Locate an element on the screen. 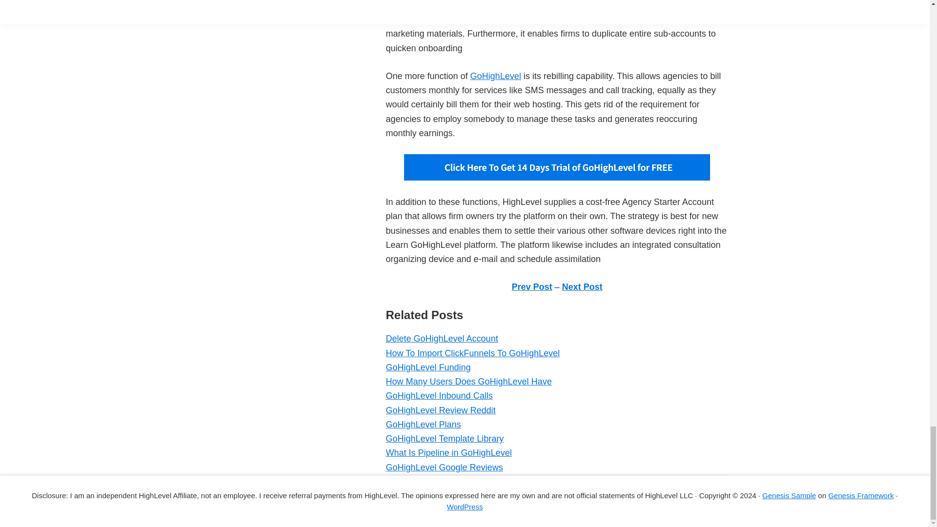 The height and width of the screenshot is (527, 937). What Is Pipeline in GoHighLevel is located at coordinates (448, 453).